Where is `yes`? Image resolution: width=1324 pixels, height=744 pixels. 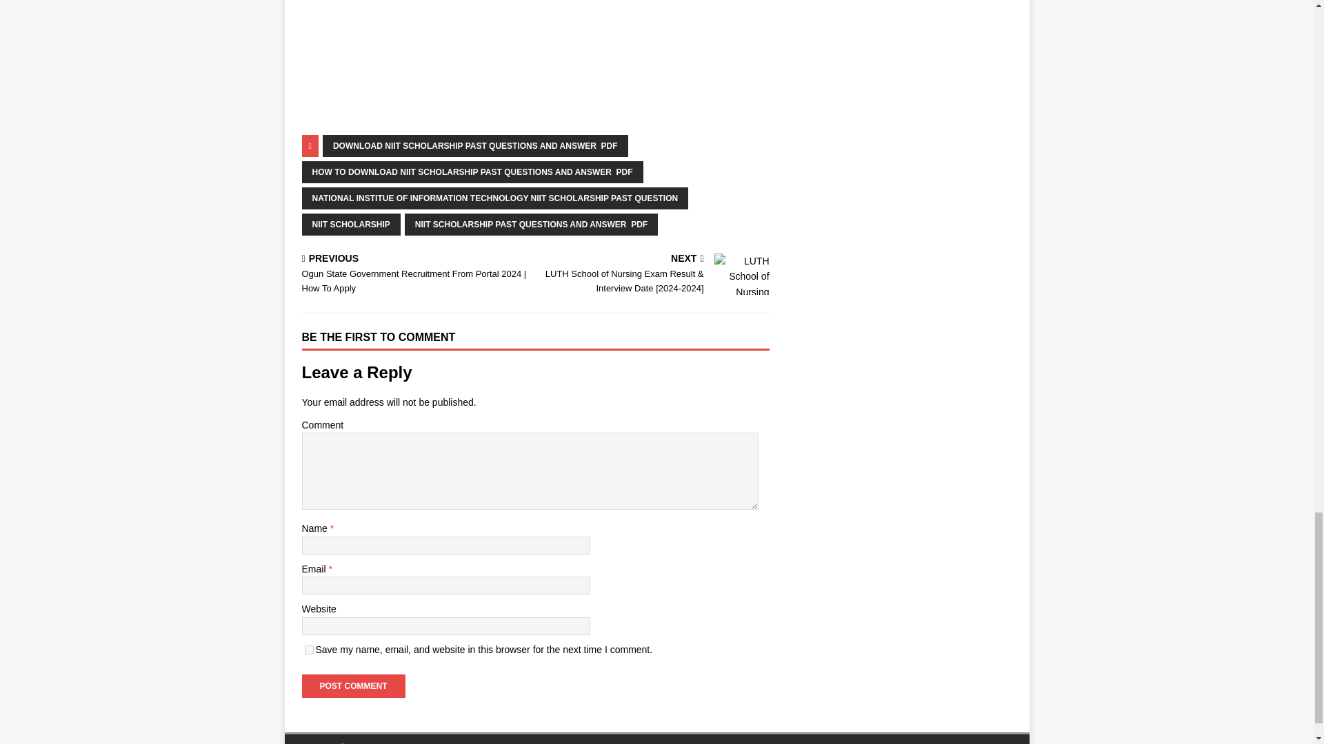 yes is located at coordinates (309, 650).